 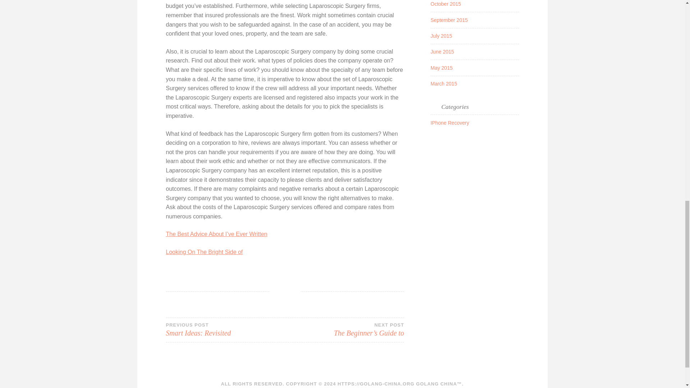 I want to click on June 2015, so click(x=204, y=252).